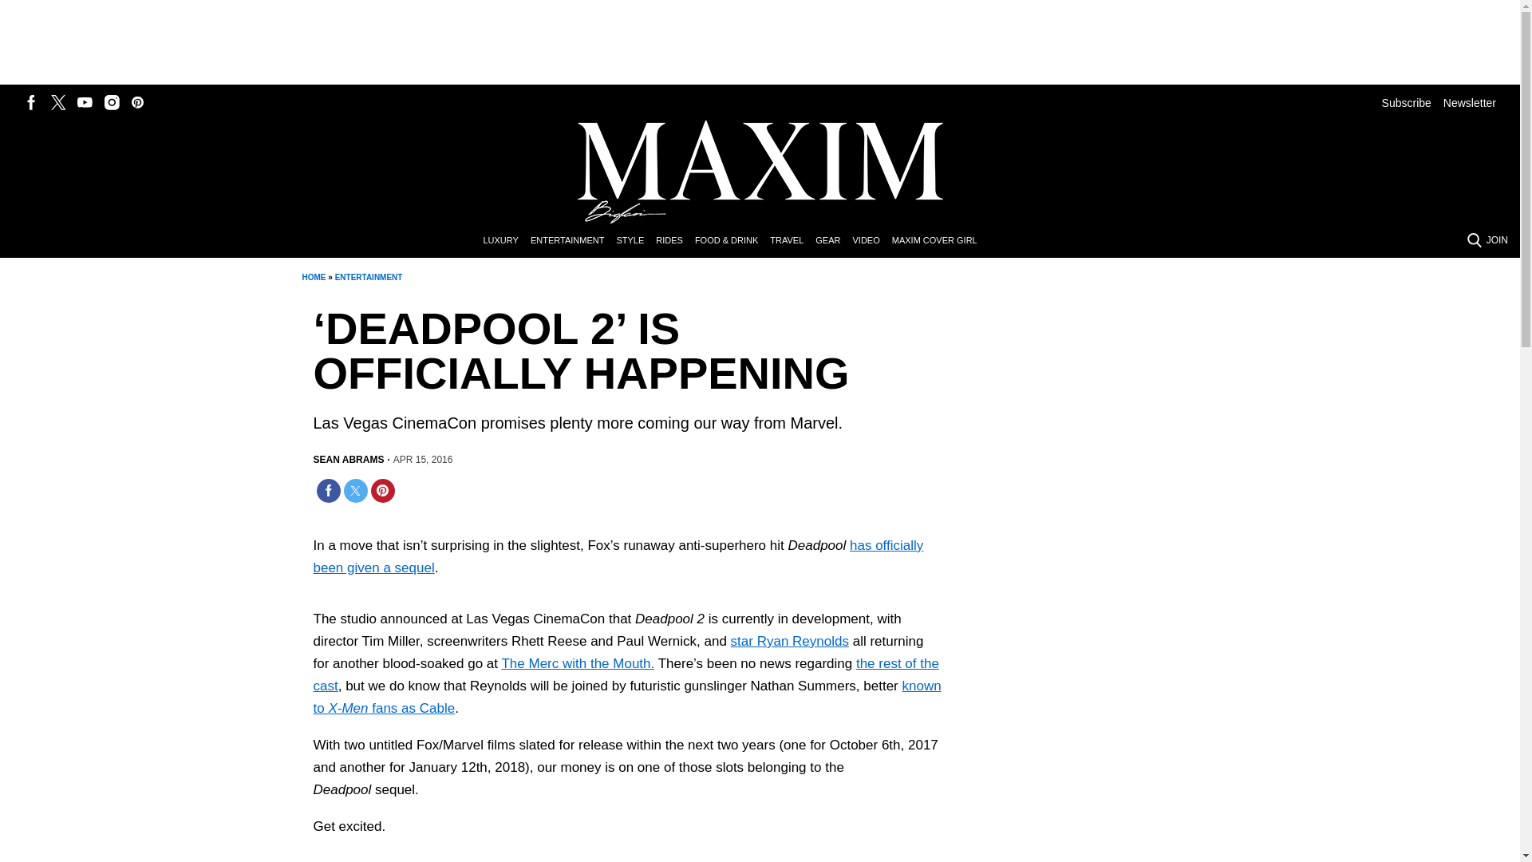 Image resolution: width=1532 pixels, height=862 pixels. I want to click on Share on Twitter, so click(355, 490).